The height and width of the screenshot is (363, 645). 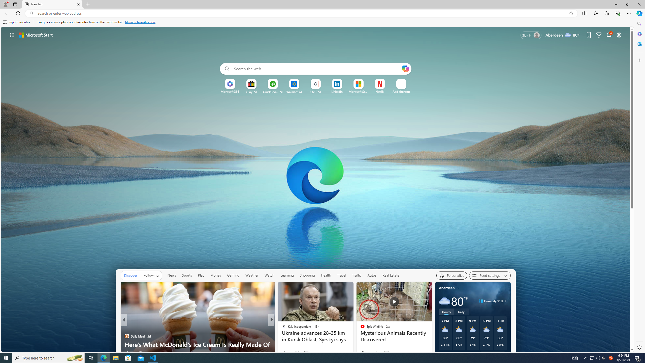 What do you see at coordinates (31, 13) in the screenshot?
I see `Search icon` at bounding box center [31, 13].